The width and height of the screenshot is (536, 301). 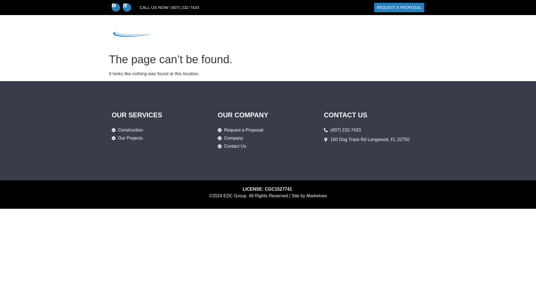 What do you see at coordinates (413, 32) in the screenshot?
I see `Contact Us` at bounding box center [413, 32].